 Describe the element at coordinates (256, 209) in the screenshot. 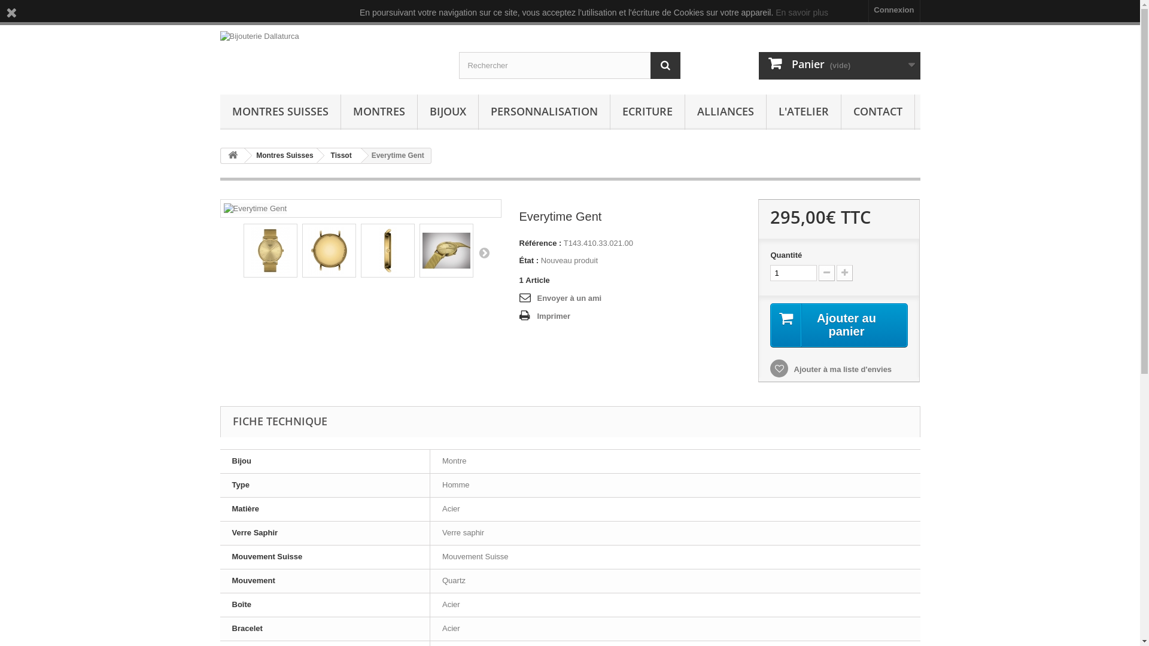

I see `Everytime Gent` at that location.